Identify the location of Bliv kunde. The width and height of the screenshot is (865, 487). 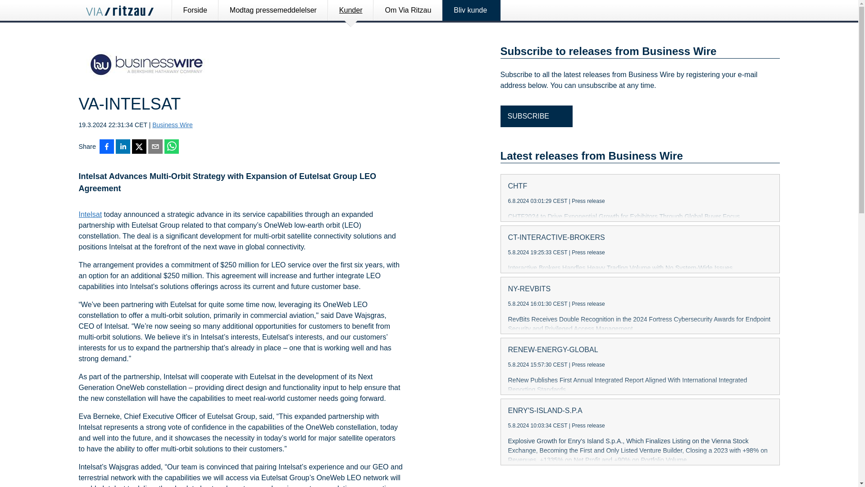
(472, 10).